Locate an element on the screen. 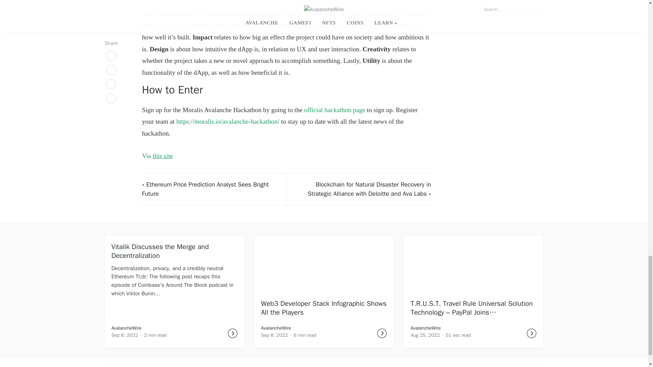  AvalancheWire is located at coordinates (276, 328).